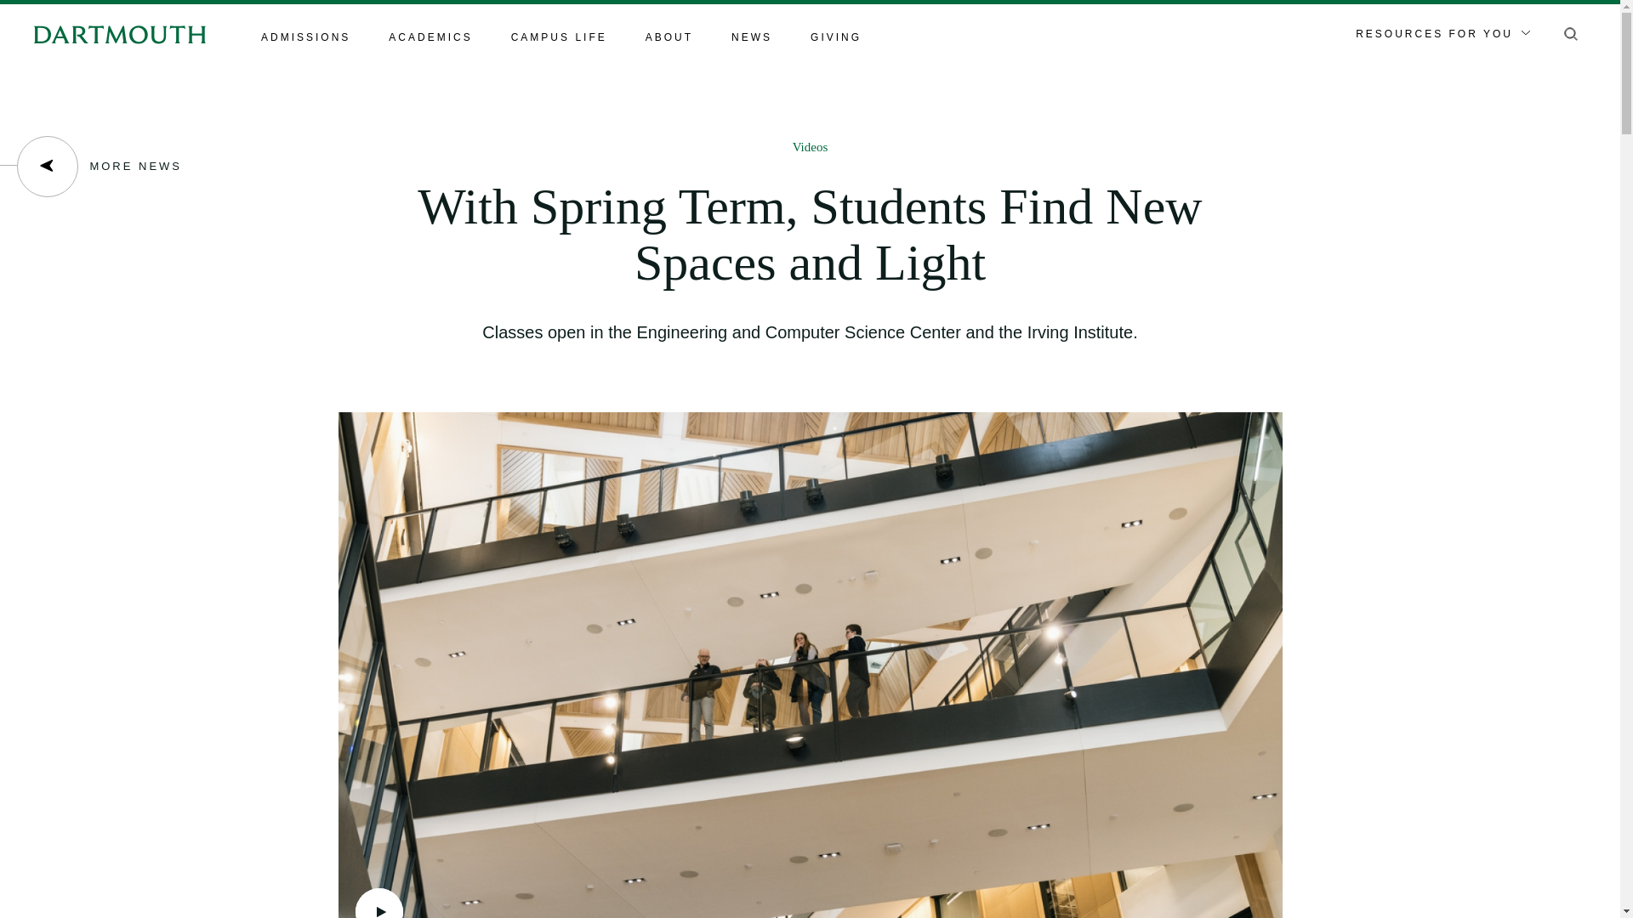 The height and width of the screenshot is (918, 1633). I want to click on ABOUT, so click(669, 38).